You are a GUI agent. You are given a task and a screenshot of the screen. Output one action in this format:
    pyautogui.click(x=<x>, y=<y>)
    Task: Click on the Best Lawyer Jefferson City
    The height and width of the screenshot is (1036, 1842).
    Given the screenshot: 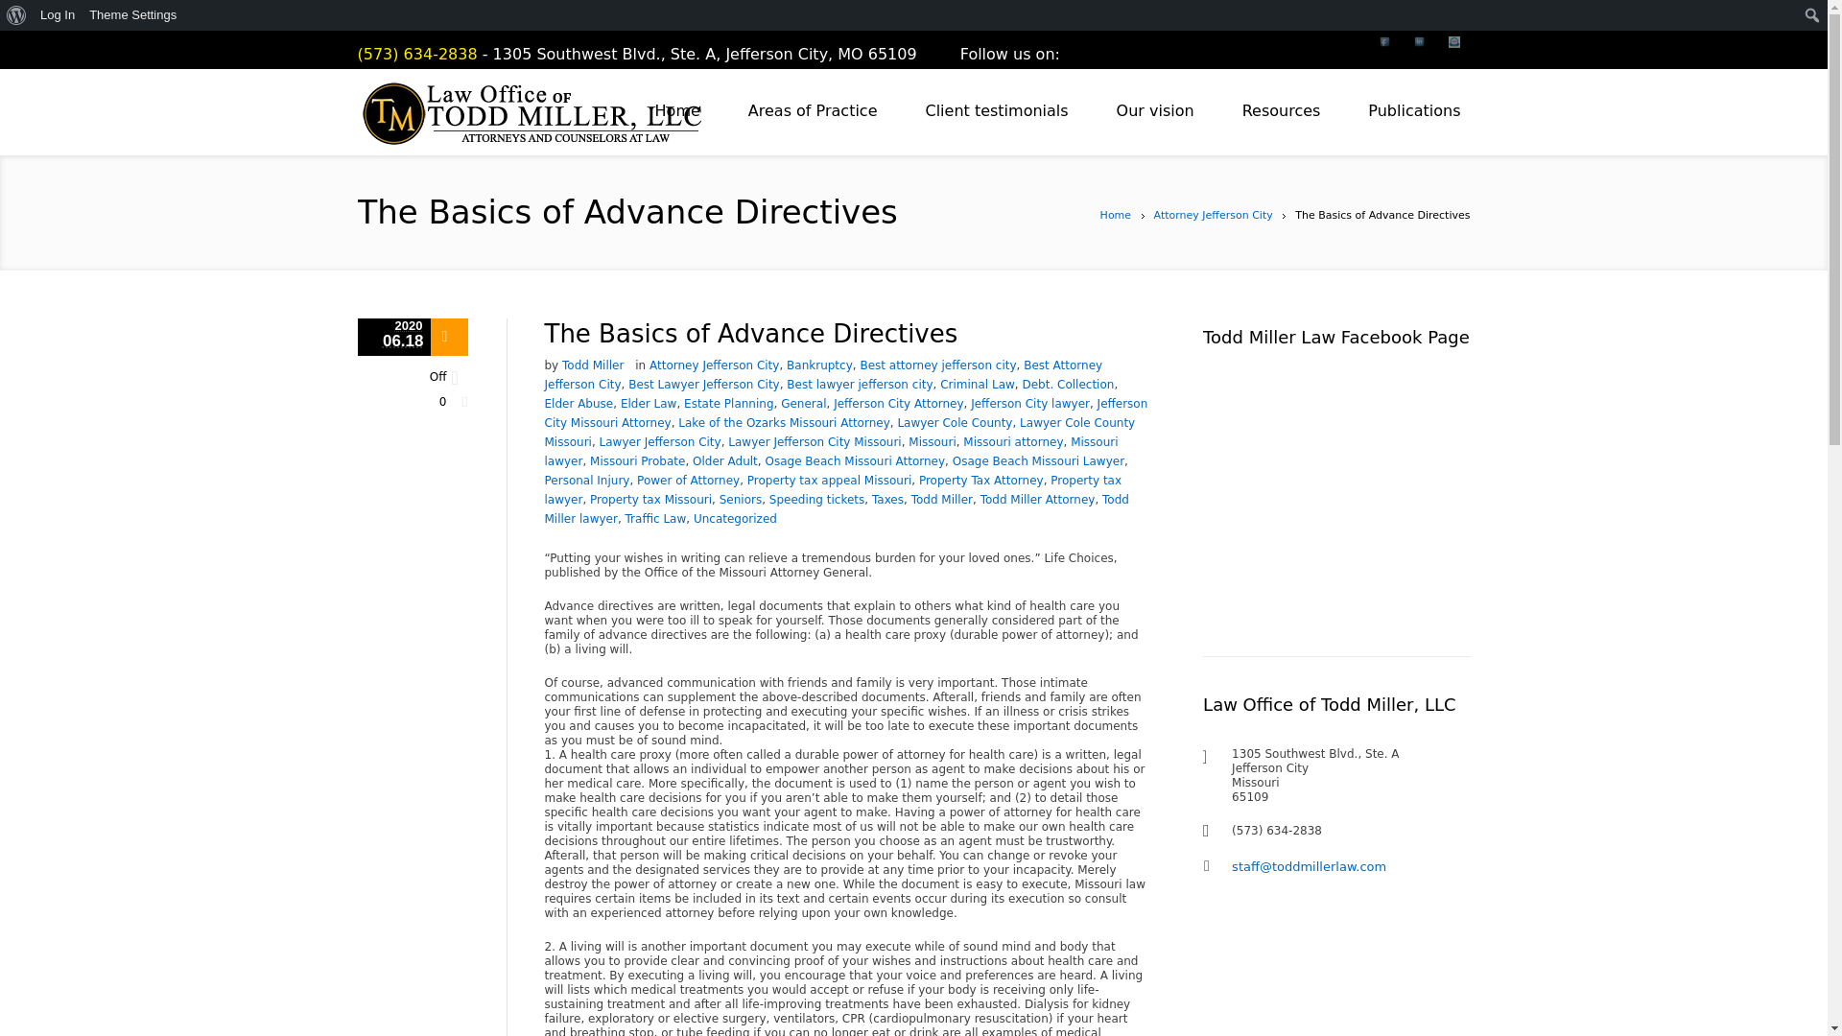 What is the action you would take?
    pyautogui.click(x=703, y=385)
    